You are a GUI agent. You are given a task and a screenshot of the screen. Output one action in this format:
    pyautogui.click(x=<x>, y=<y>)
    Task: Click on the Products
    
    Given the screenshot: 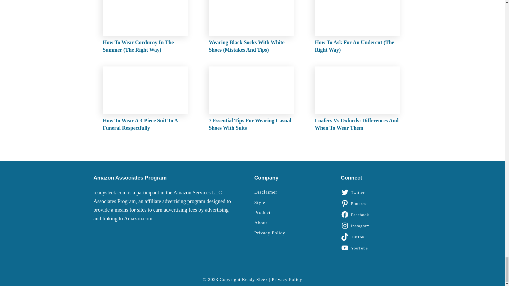 What is the action you would take?
    pyautogui.click(x=287, y=212)
    